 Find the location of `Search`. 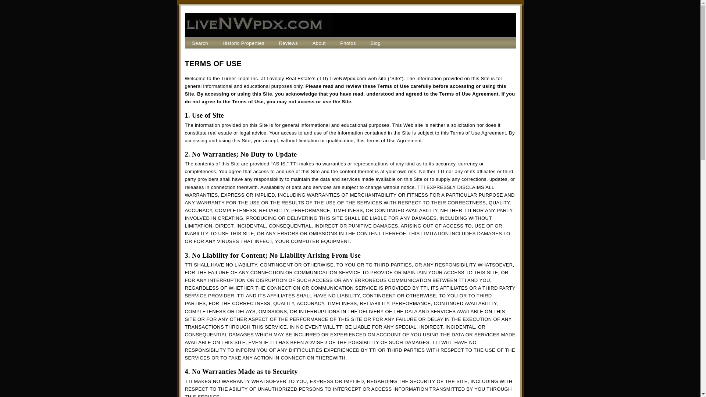

Search is located at coordinates (200, 43).